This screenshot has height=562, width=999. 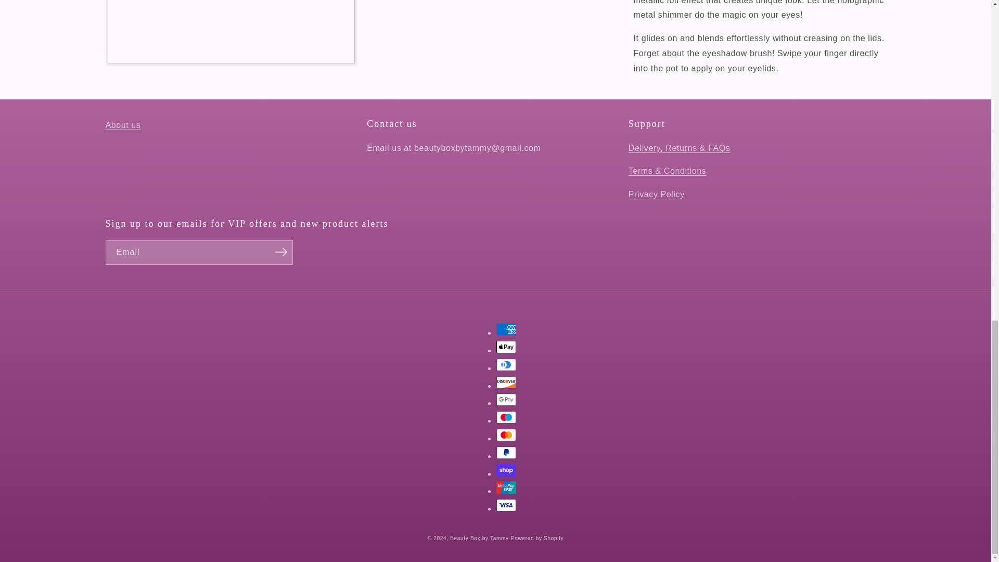 What do you see at coordinates (506, 470) in the screenshot?
I see `Shop Pay` at bounding box center [506, 470].